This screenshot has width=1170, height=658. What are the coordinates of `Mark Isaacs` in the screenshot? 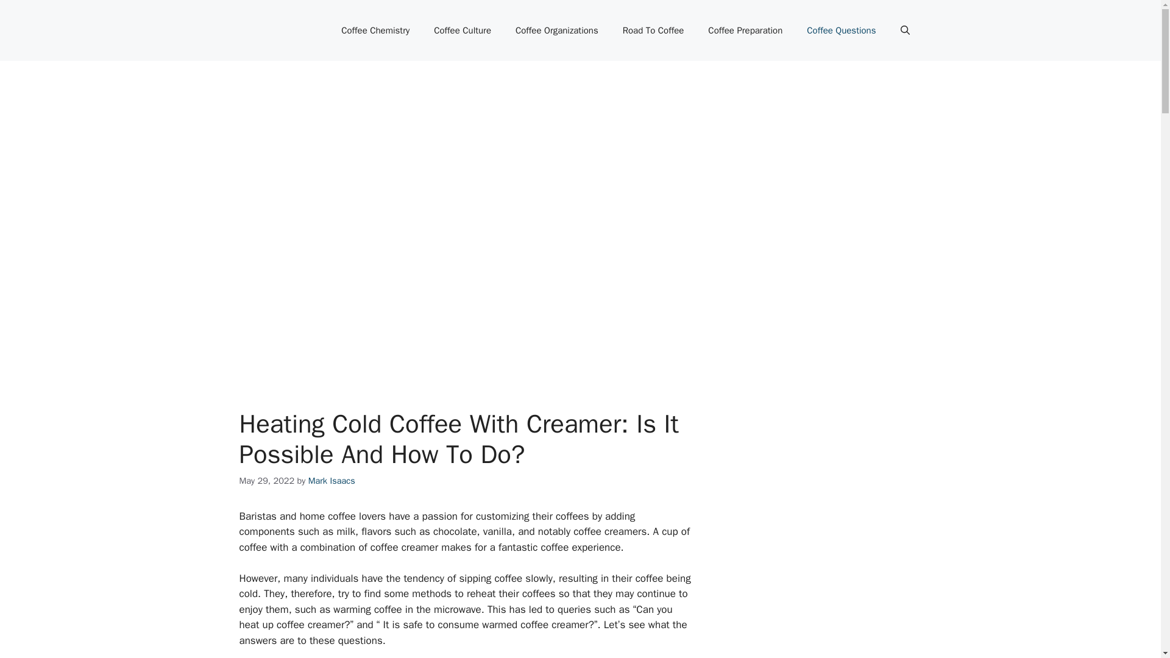 It's located at (331, 480).